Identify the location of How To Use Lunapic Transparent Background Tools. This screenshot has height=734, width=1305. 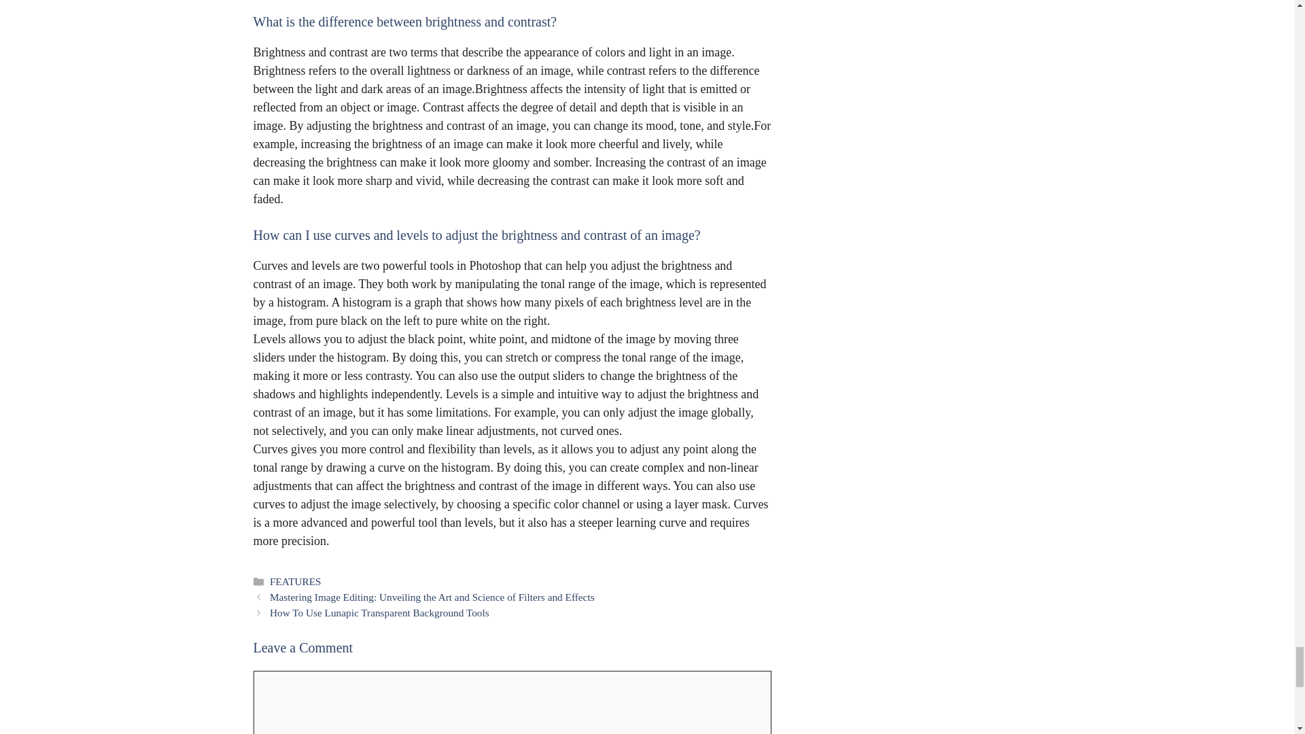
(379, 613).